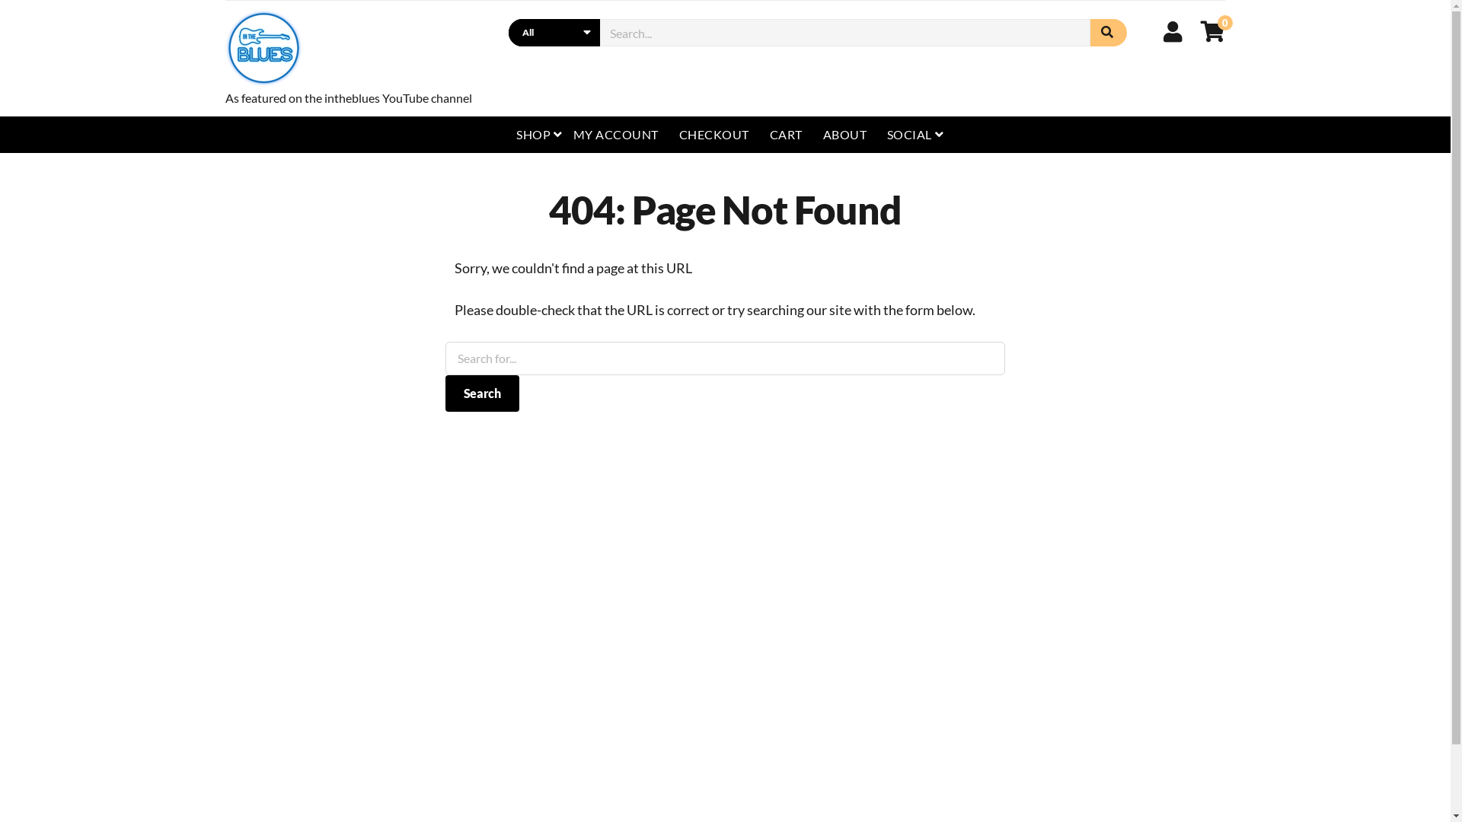 This screenshot has height=822, width=1462. I want to click on CHECKOUT, so click(714, 135).